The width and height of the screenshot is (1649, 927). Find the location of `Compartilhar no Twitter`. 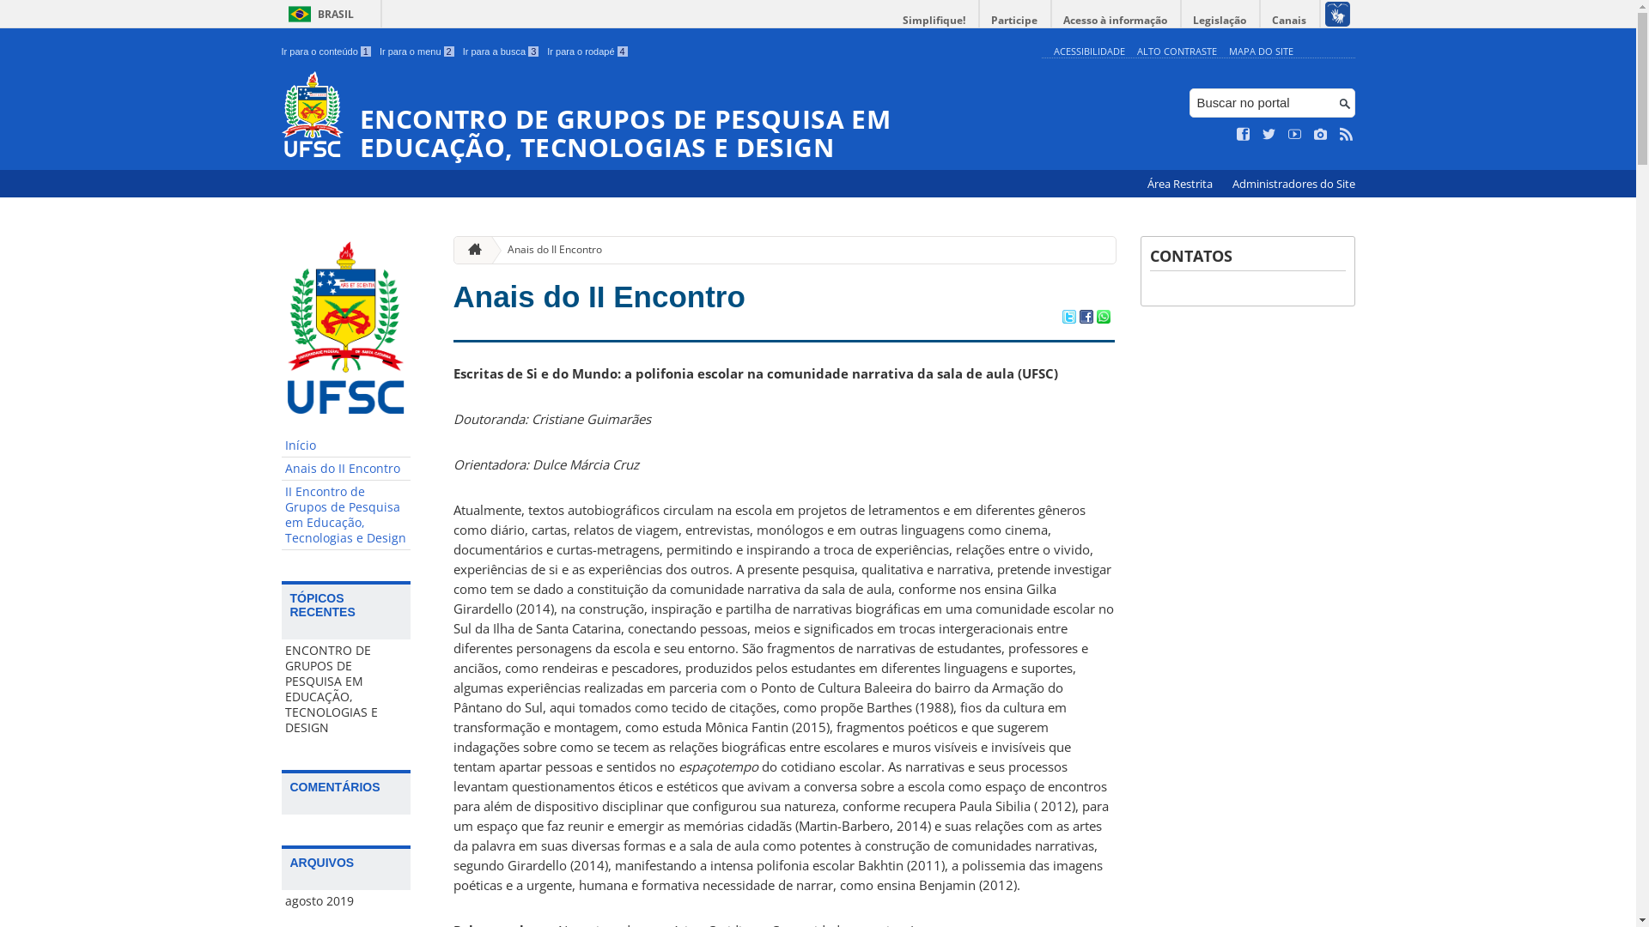

Compartilhar no Twitter is located at coordinates (1068, 318).